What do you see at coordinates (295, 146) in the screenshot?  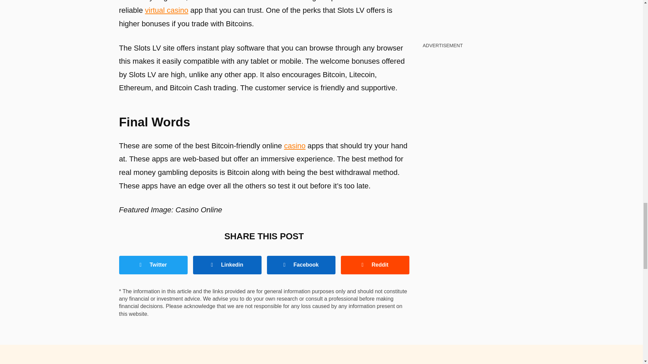 I see `casino` at bounding box center [295, 146].